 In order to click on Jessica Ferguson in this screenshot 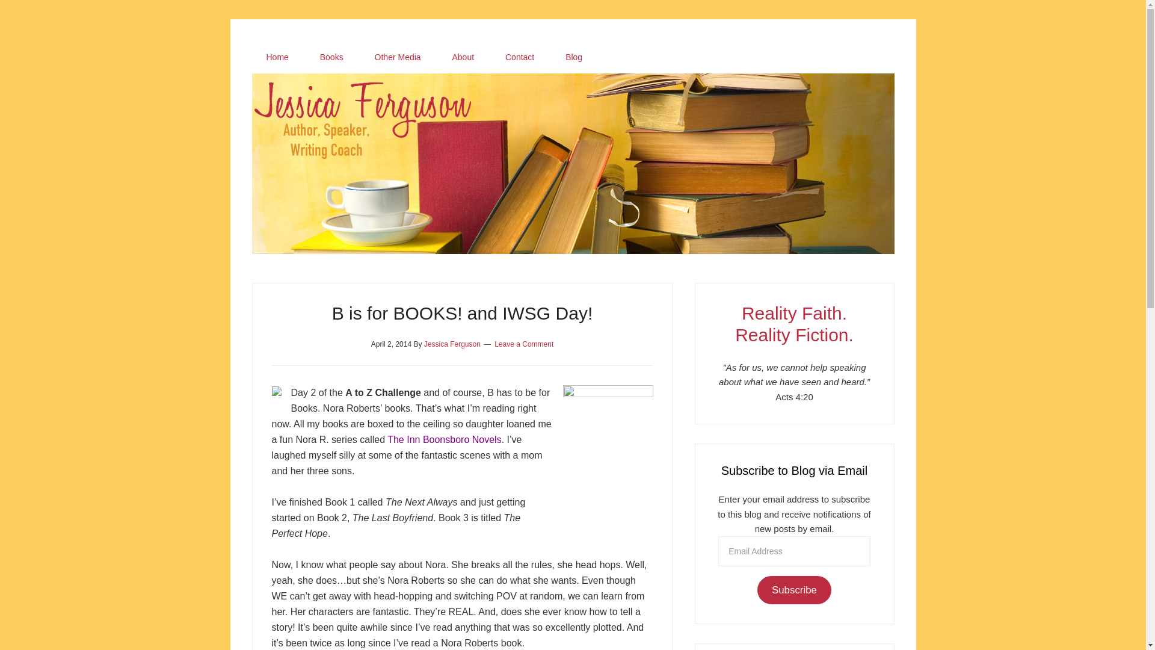, I will do `click(452, 344)`.